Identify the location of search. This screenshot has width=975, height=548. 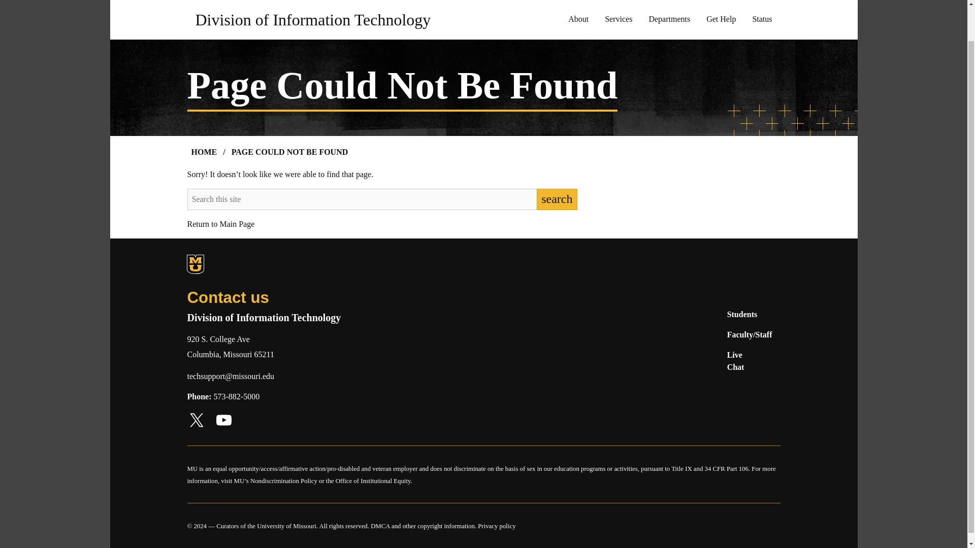
(557, 199).